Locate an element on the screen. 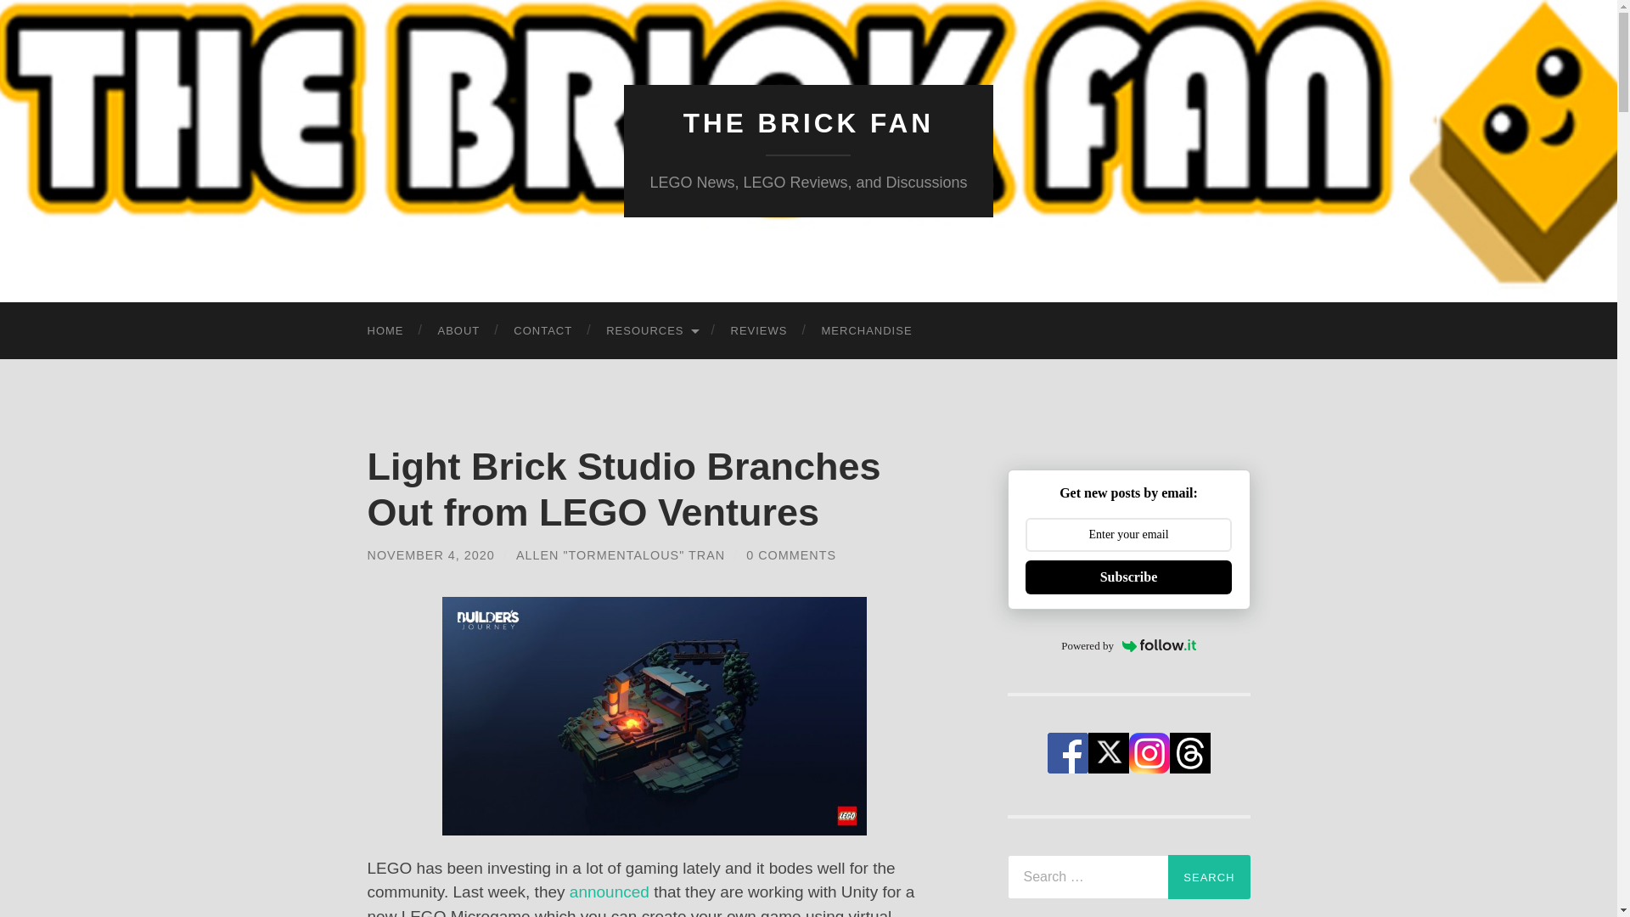 This screenshot has width=1630, height=917. NOVEMBER 4, 2020 is located at coordinates (430, 555).